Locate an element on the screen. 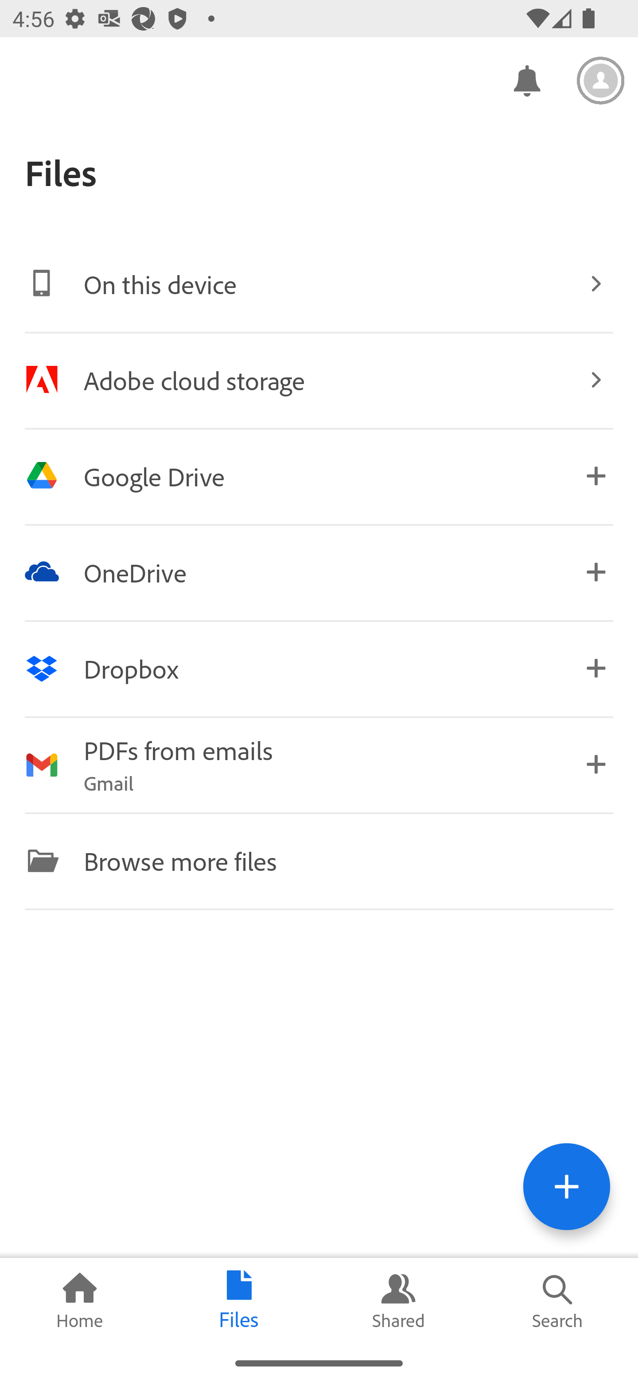  Home is located at coordinates (80, 1301).